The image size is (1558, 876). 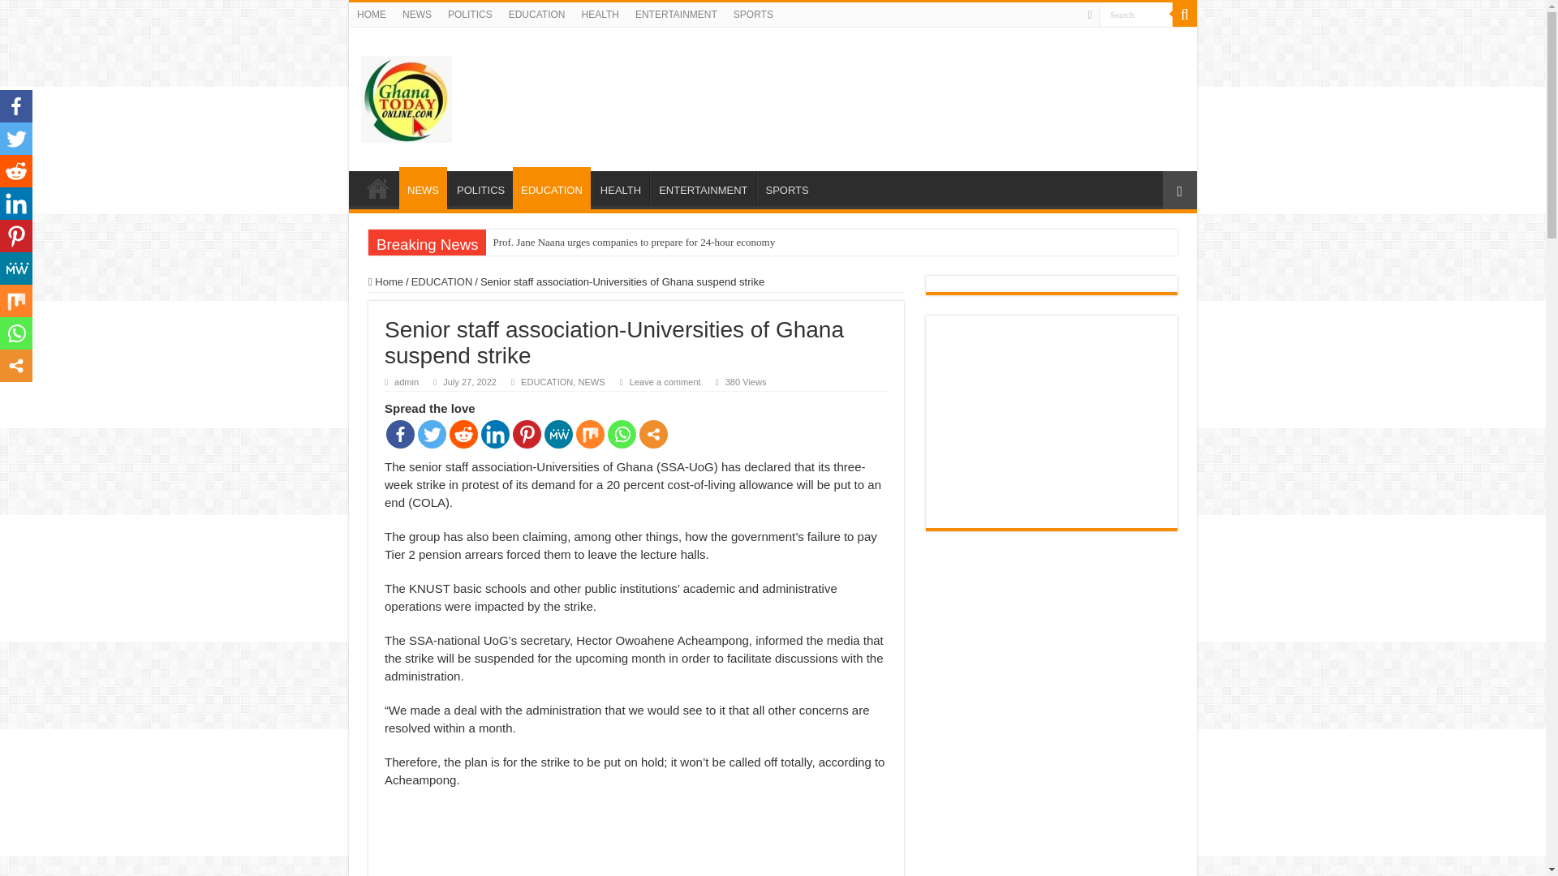 What do you see at coordinates (377, 187) in the screenshot?
I see `HOME` at bounding box center [377, 187].